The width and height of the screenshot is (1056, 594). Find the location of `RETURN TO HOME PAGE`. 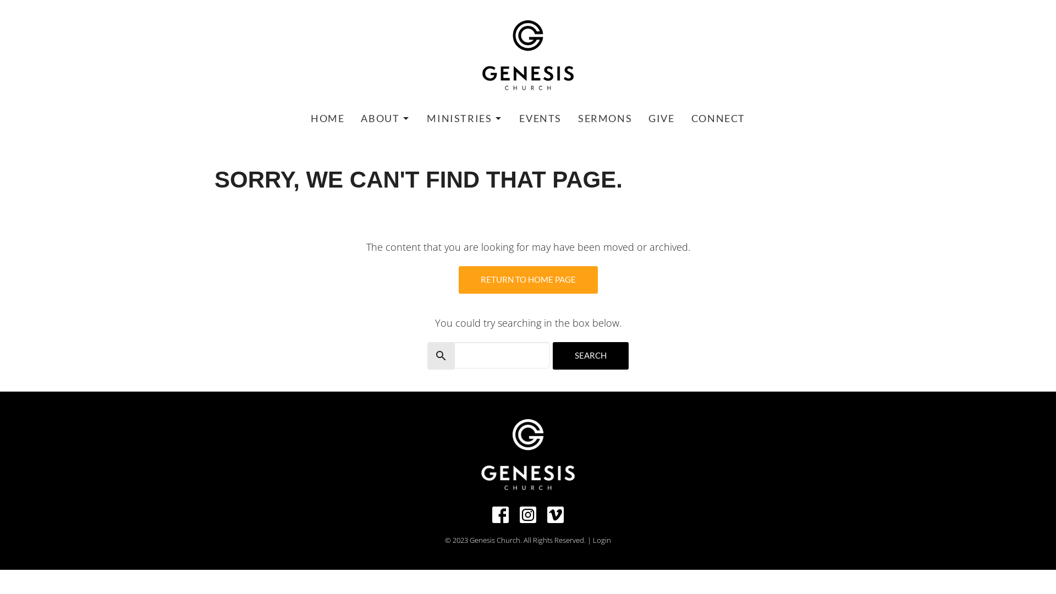

RETURN TO HOME PAGE is located at coordinates (528, 280).